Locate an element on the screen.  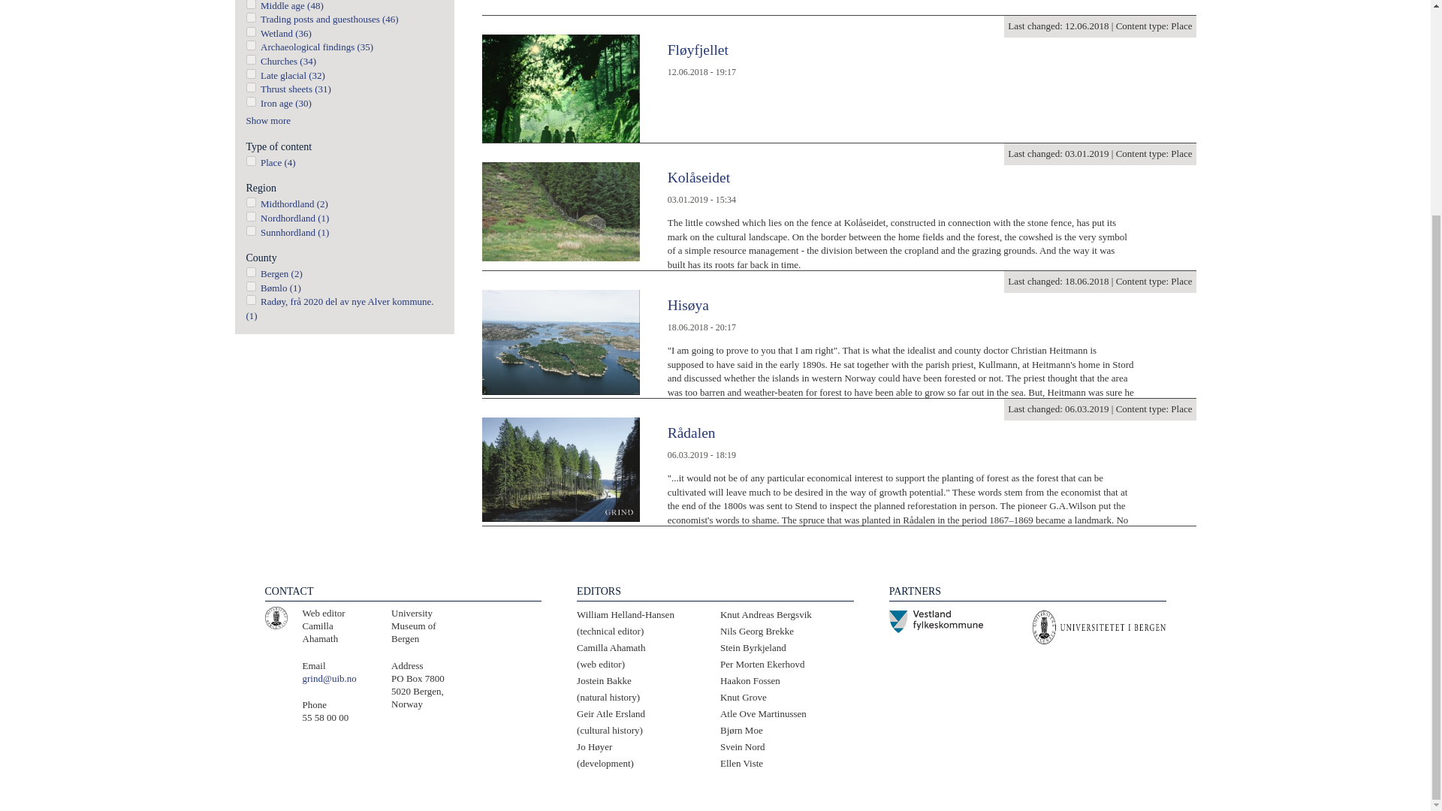
on is located at coordinates (251, 5).